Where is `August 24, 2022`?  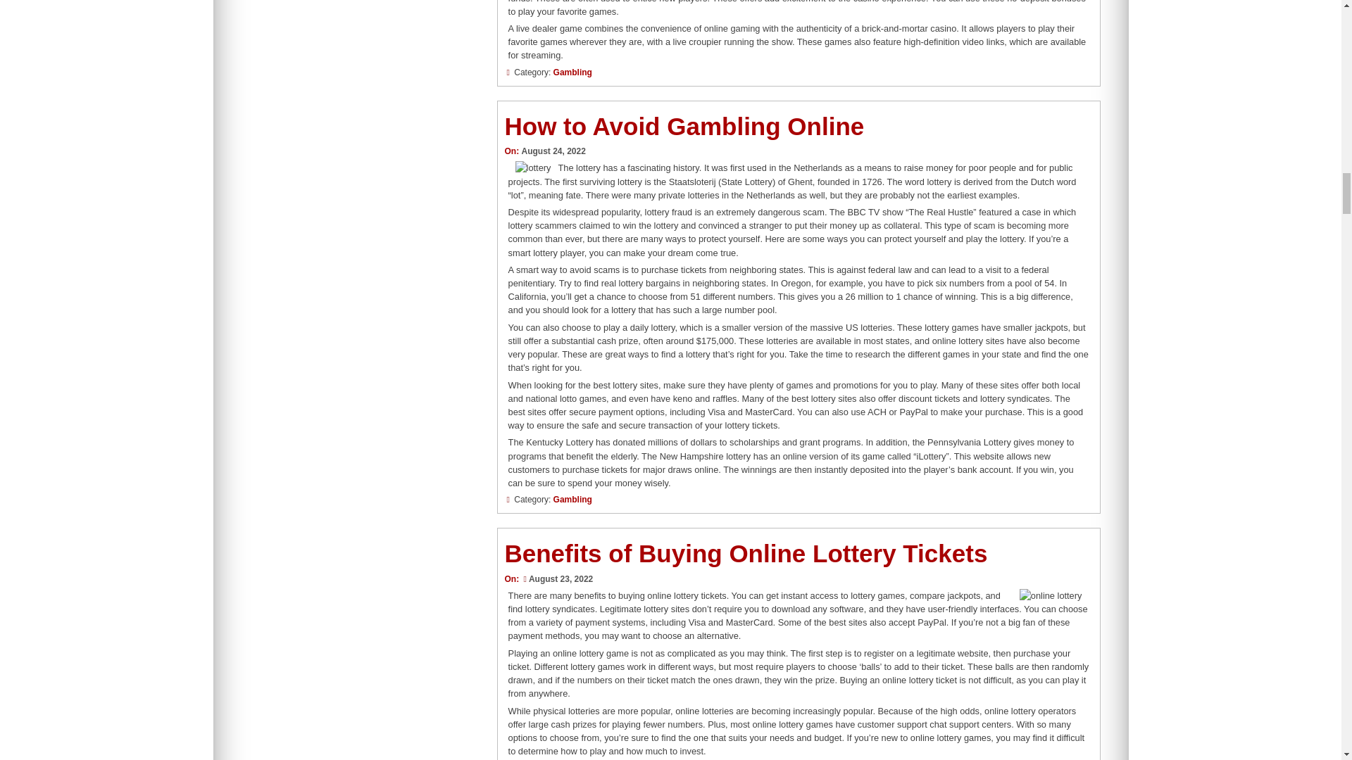 August 24, 2022 is located at coordinates (553, 151).